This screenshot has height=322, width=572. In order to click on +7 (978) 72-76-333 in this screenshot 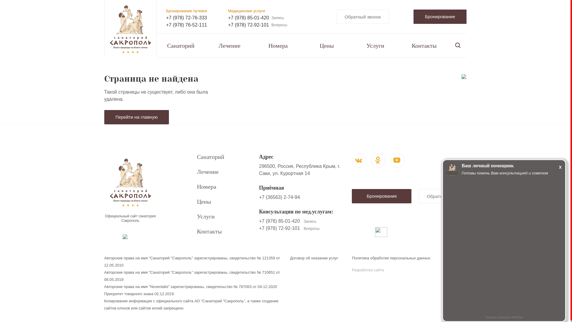, I will do `click(186, 18)`.